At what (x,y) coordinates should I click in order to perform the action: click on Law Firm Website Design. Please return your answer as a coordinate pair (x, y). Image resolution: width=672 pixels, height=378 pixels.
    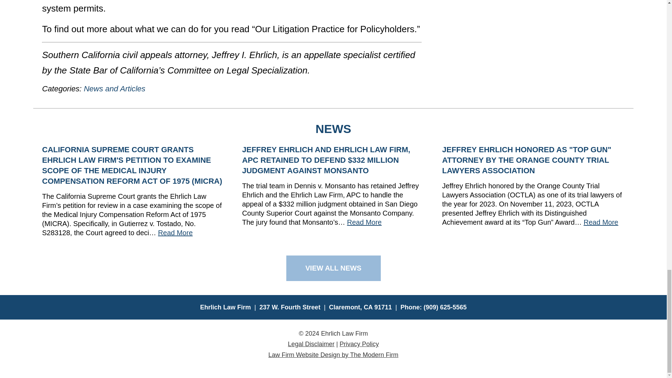
    Looking at the image, I should click on (333, 355).